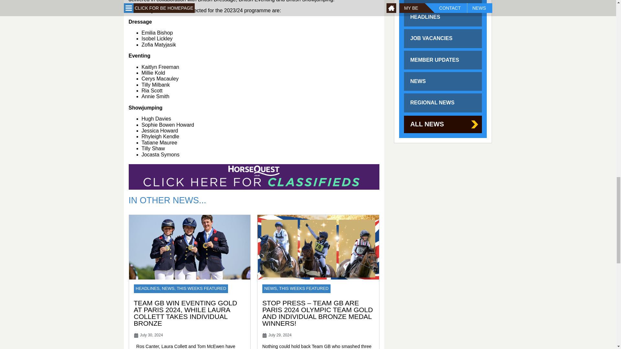 This screenshot has width=621, height=349. What do you see at coordinates (417, 7) in the screenshot?
I see `Wow: 4` at bounding box center [417, 7].